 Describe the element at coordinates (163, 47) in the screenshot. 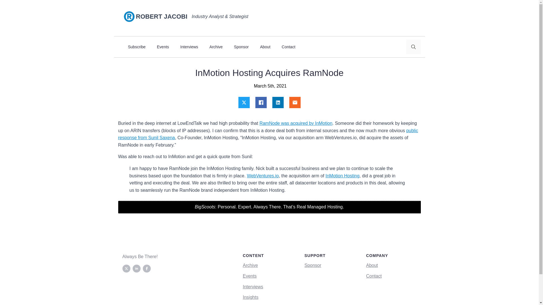

I see `Events` at that location.